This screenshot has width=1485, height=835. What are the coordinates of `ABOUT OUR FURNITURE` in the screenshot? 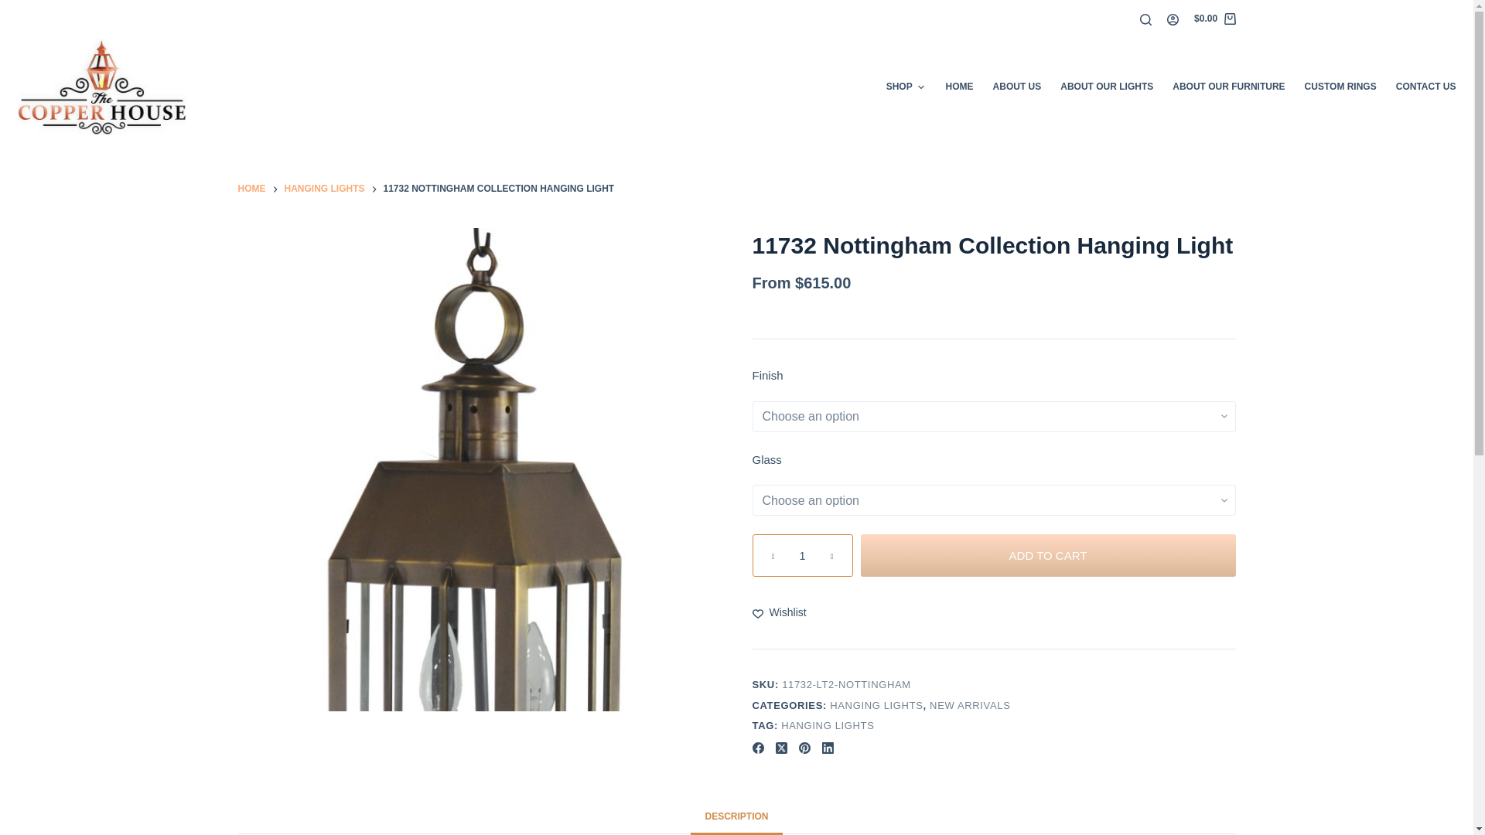 It's located at (1228, 87).